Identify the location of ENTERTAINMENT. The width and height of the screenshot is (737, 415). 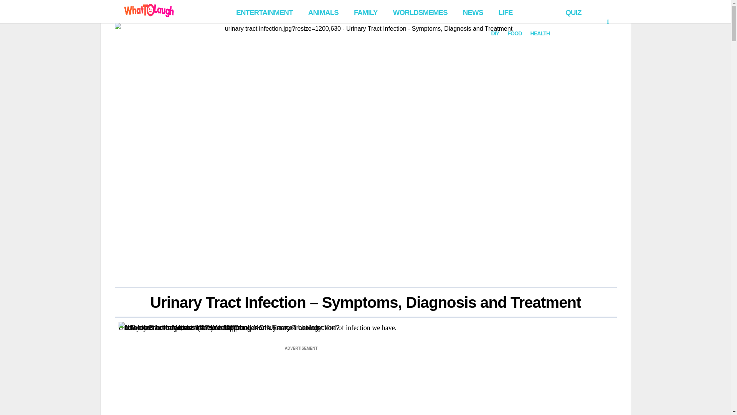
(264, 12).